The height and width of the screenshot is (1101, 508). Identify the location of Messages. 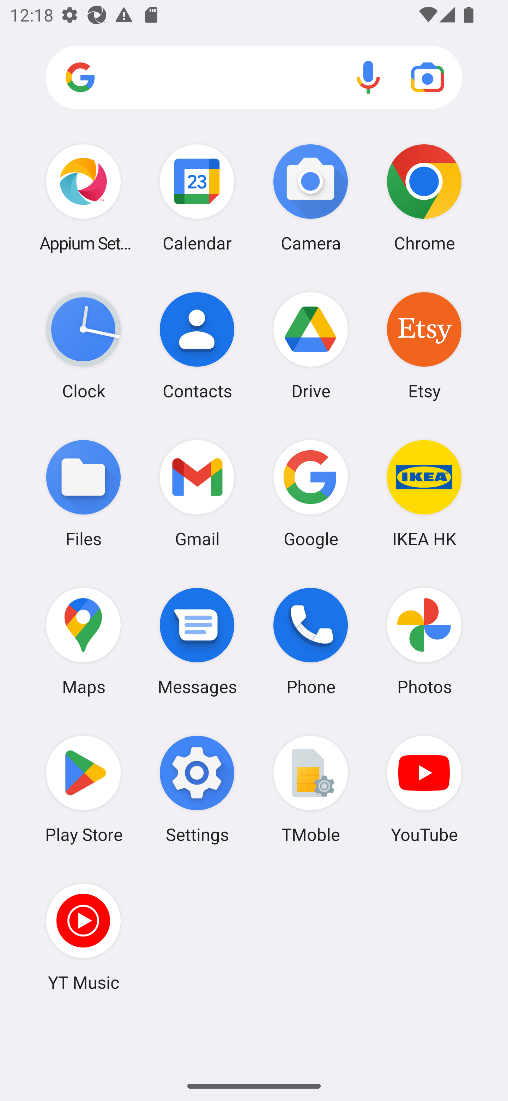
(197, 641).